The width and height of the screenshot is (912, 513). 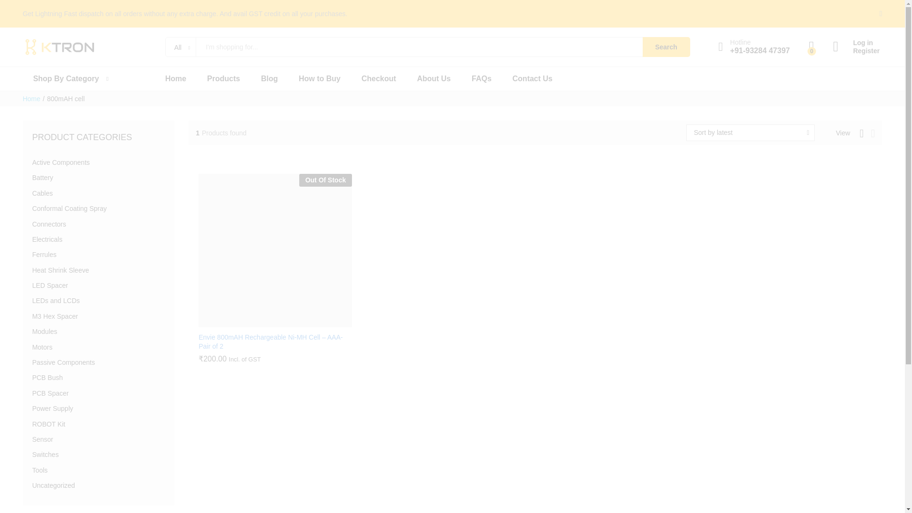 I want to click on Log in, so click(x=856, y=43).